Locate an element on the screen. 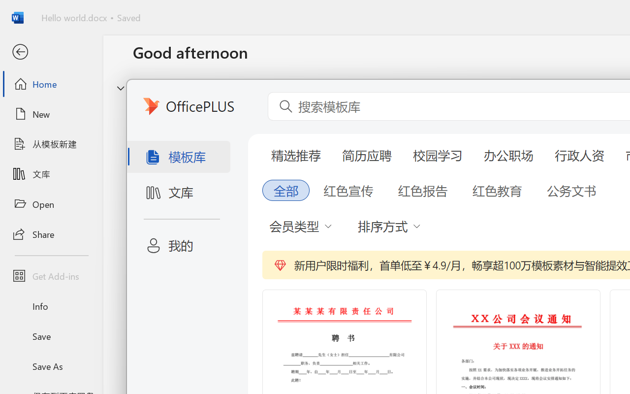  Visual Studio 2022 is located at coordinates (29, 250).